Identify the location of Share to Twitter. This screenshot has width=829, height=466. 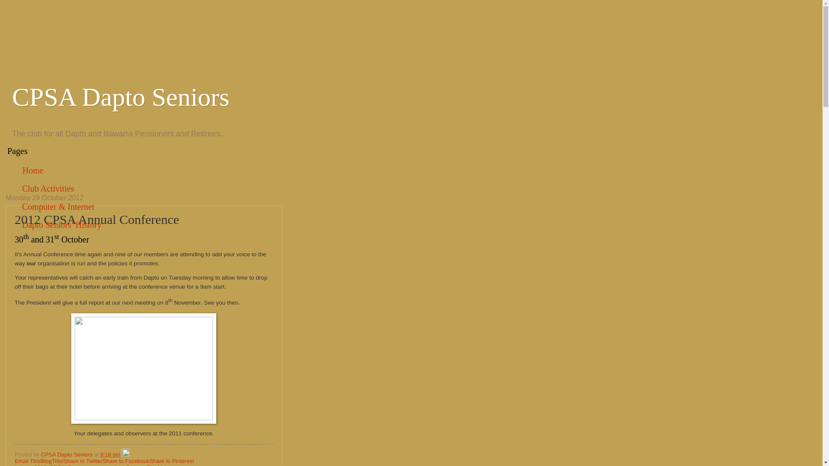
(83, 461).